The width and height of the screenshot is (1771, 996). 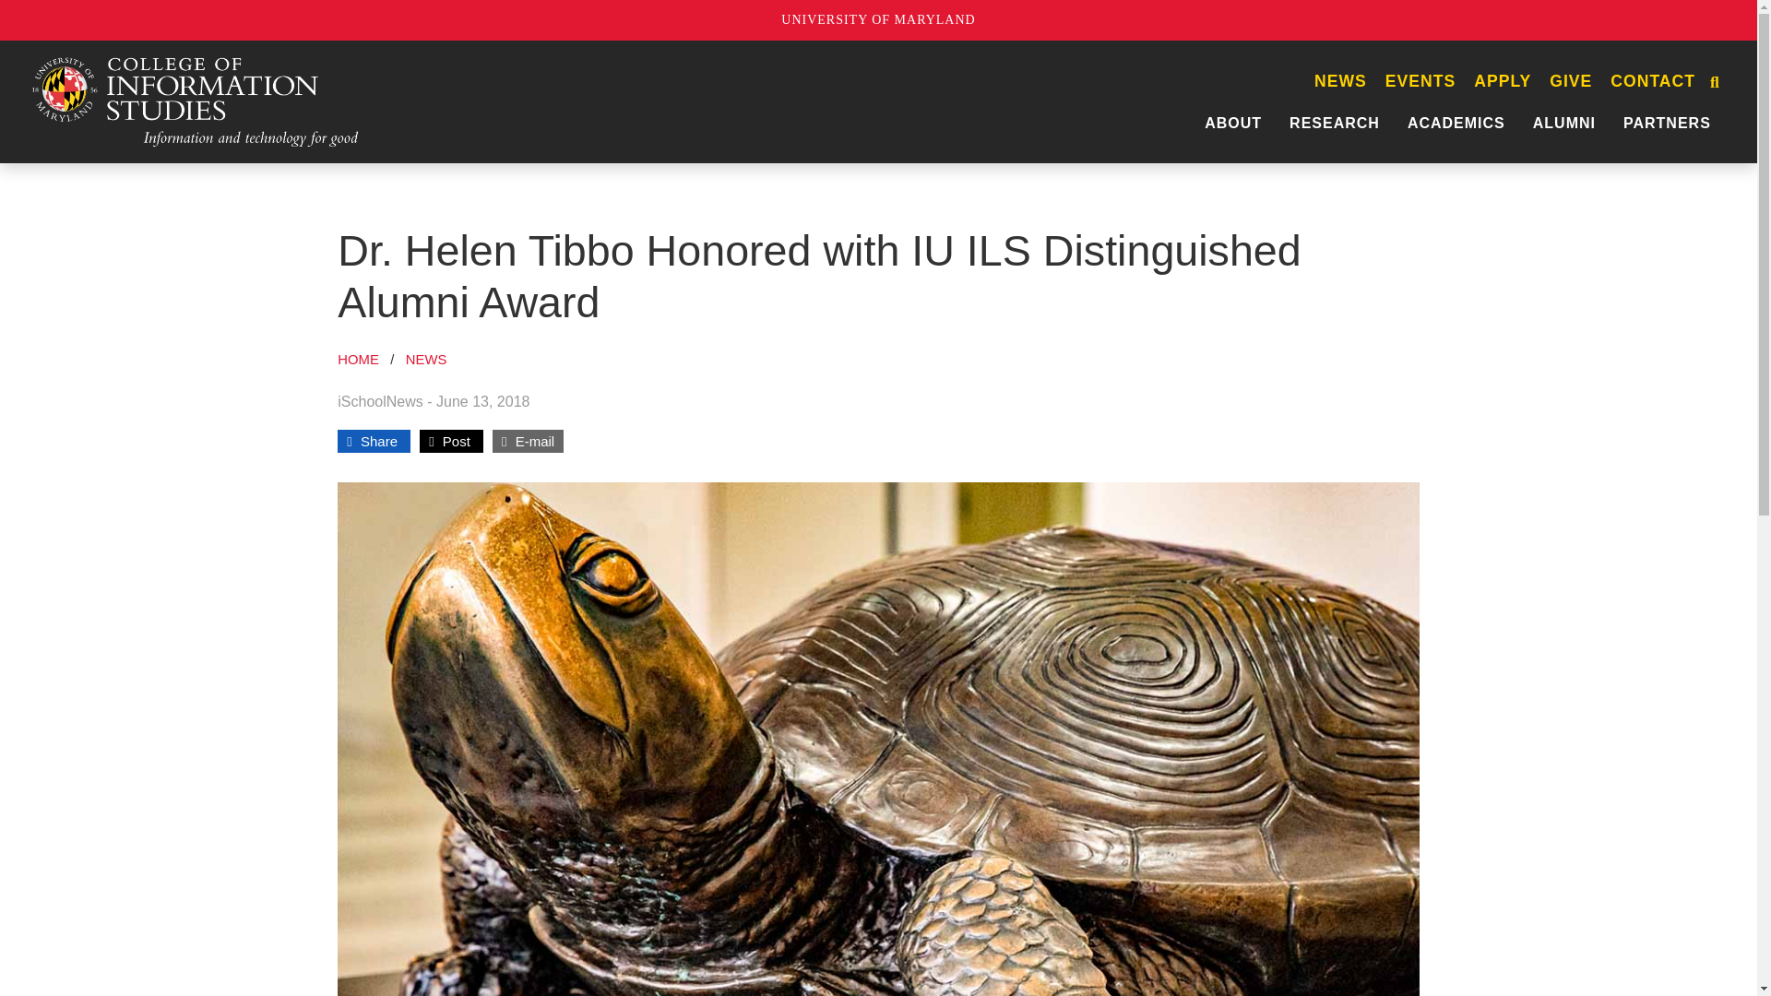 I want to click on CONTACT, so click(x=1652, y=81).